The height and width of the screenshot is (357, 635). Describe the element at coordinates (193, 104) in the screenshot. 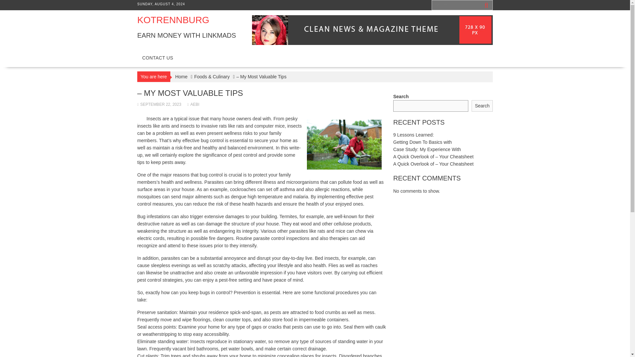

I see `AEBI` at that location.